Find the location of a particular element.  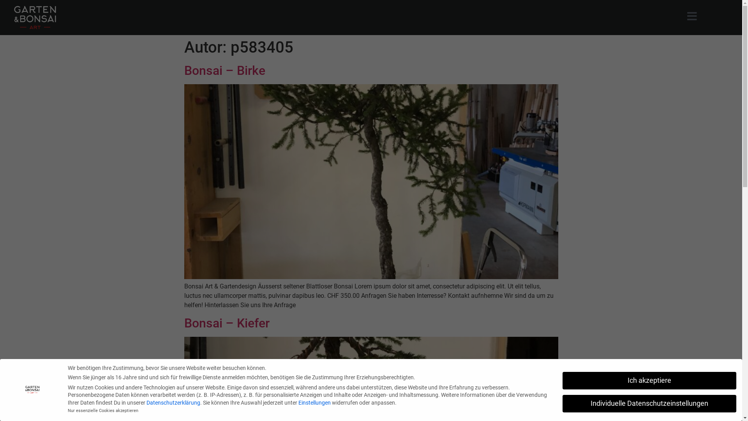

Ich akzeptiere is located at coordinates (649, 381).